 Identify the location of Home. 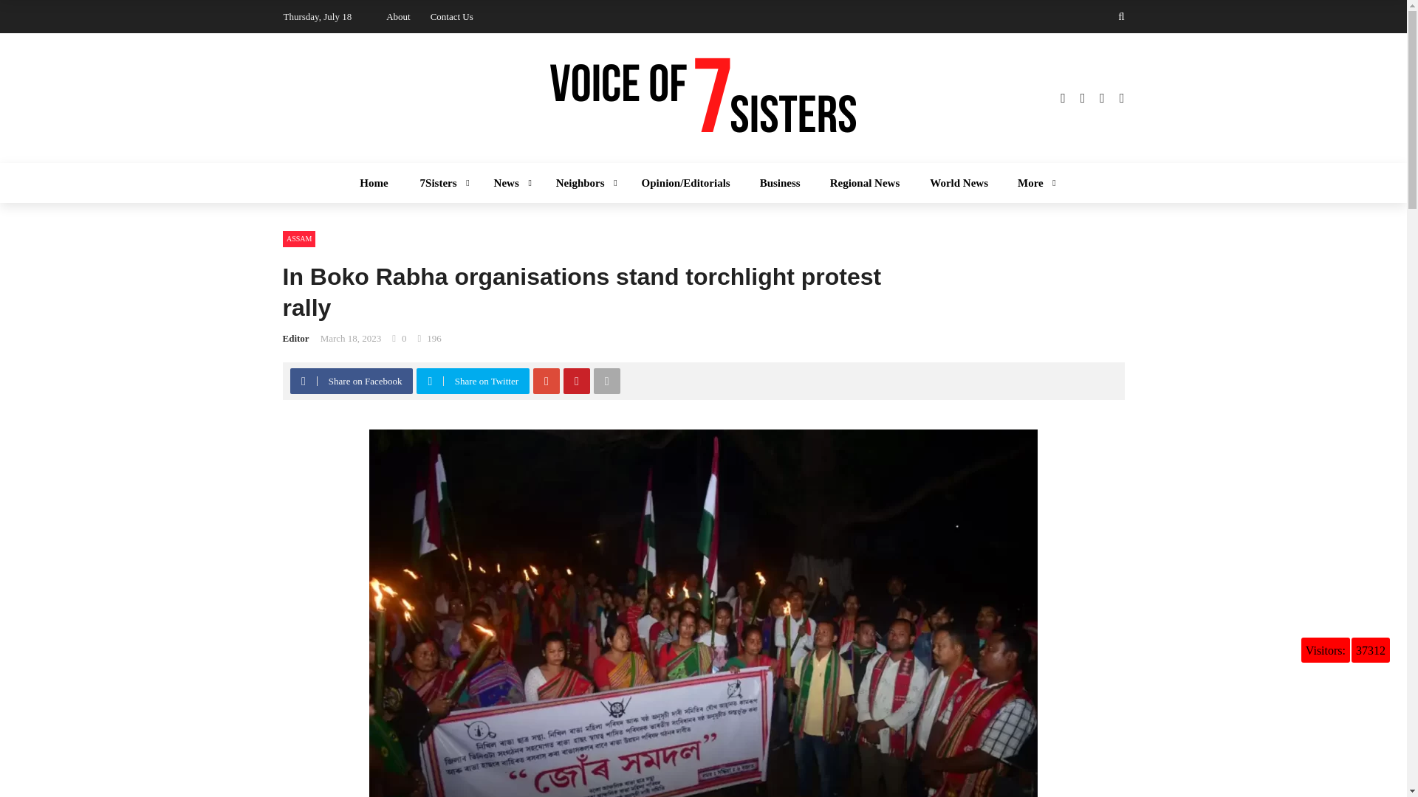
(374, 183).